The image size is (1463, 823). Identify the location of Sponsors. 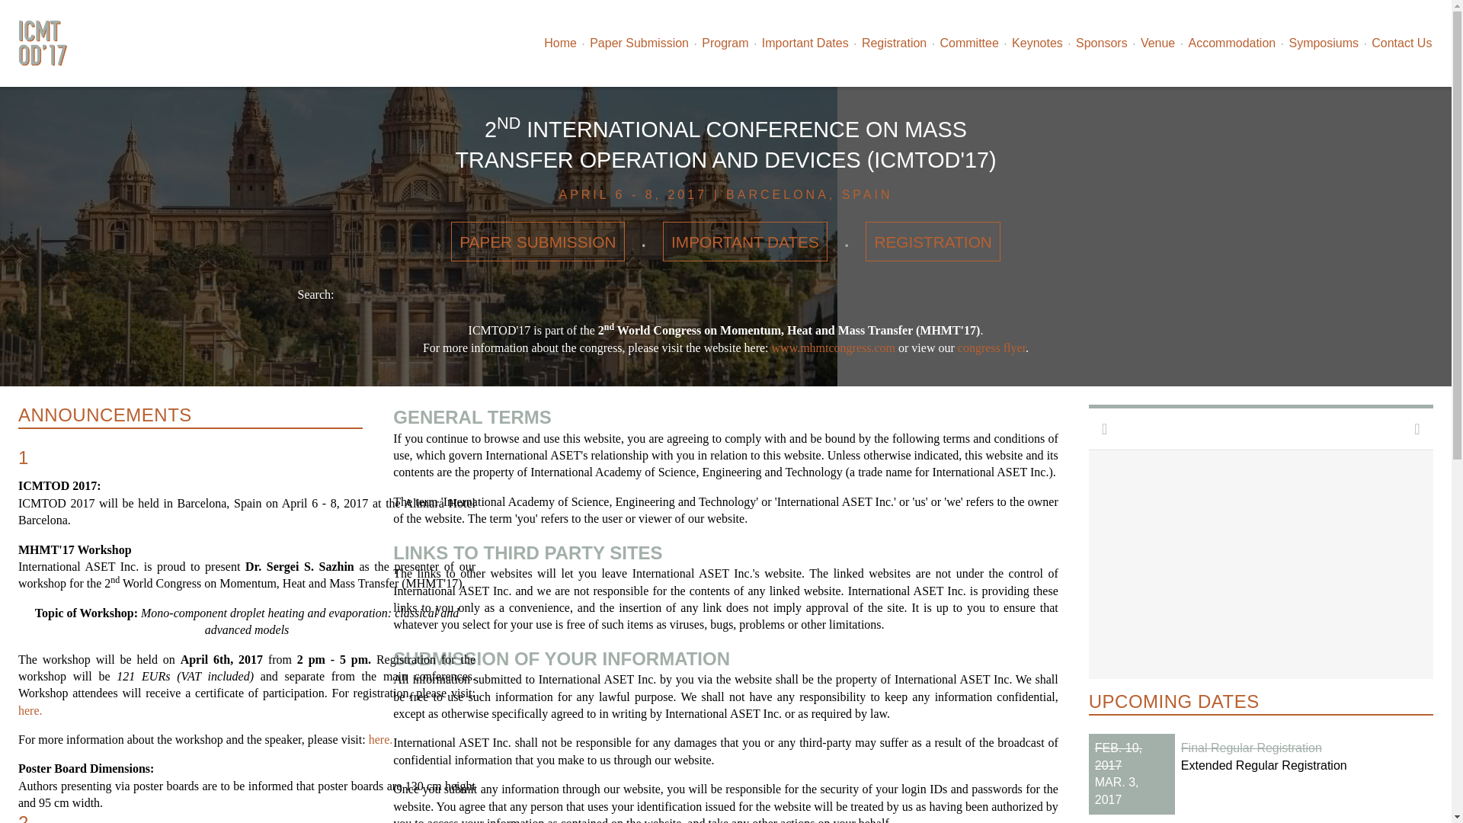
(1100, 43).